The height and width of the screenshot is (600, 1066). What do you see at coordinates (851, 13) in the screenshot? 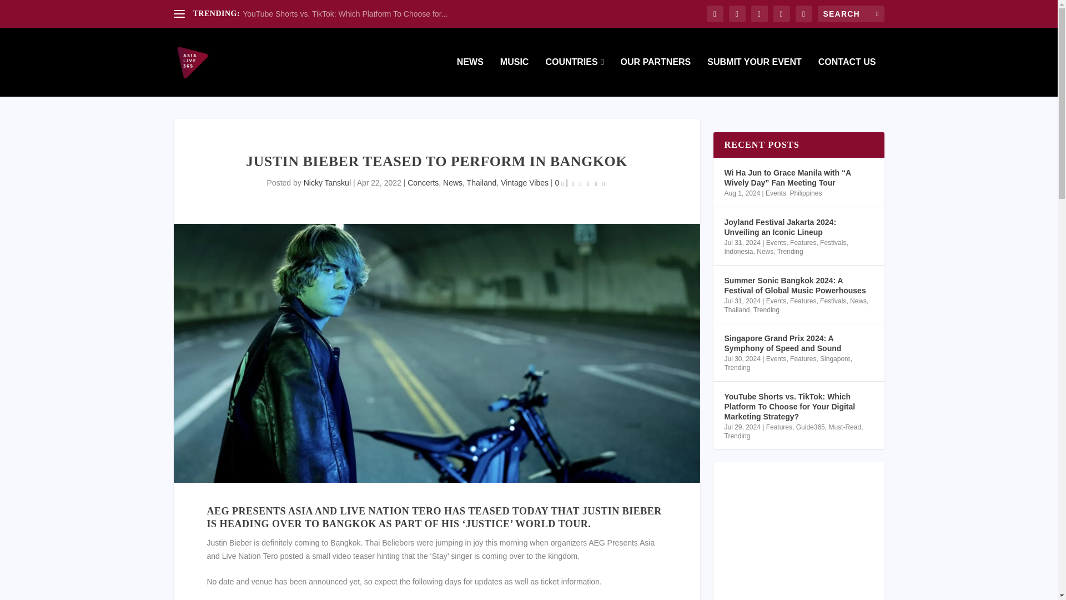
I see `Search for:` at bounding box center [851, 13].